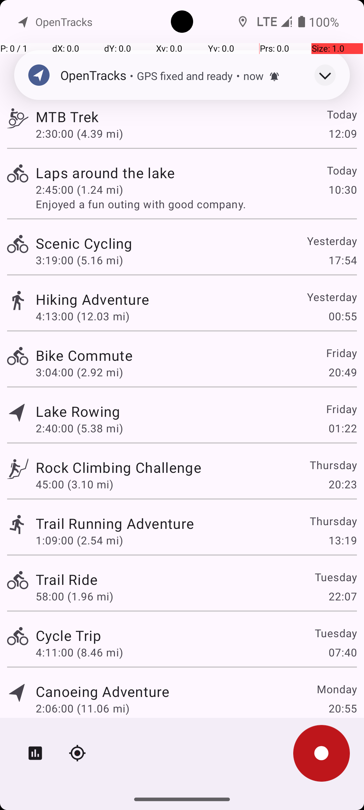  What do you see at coordinates (92, 299) in the screenshot?
I see `Hiking Adventure` at bounding box center [92, 299].